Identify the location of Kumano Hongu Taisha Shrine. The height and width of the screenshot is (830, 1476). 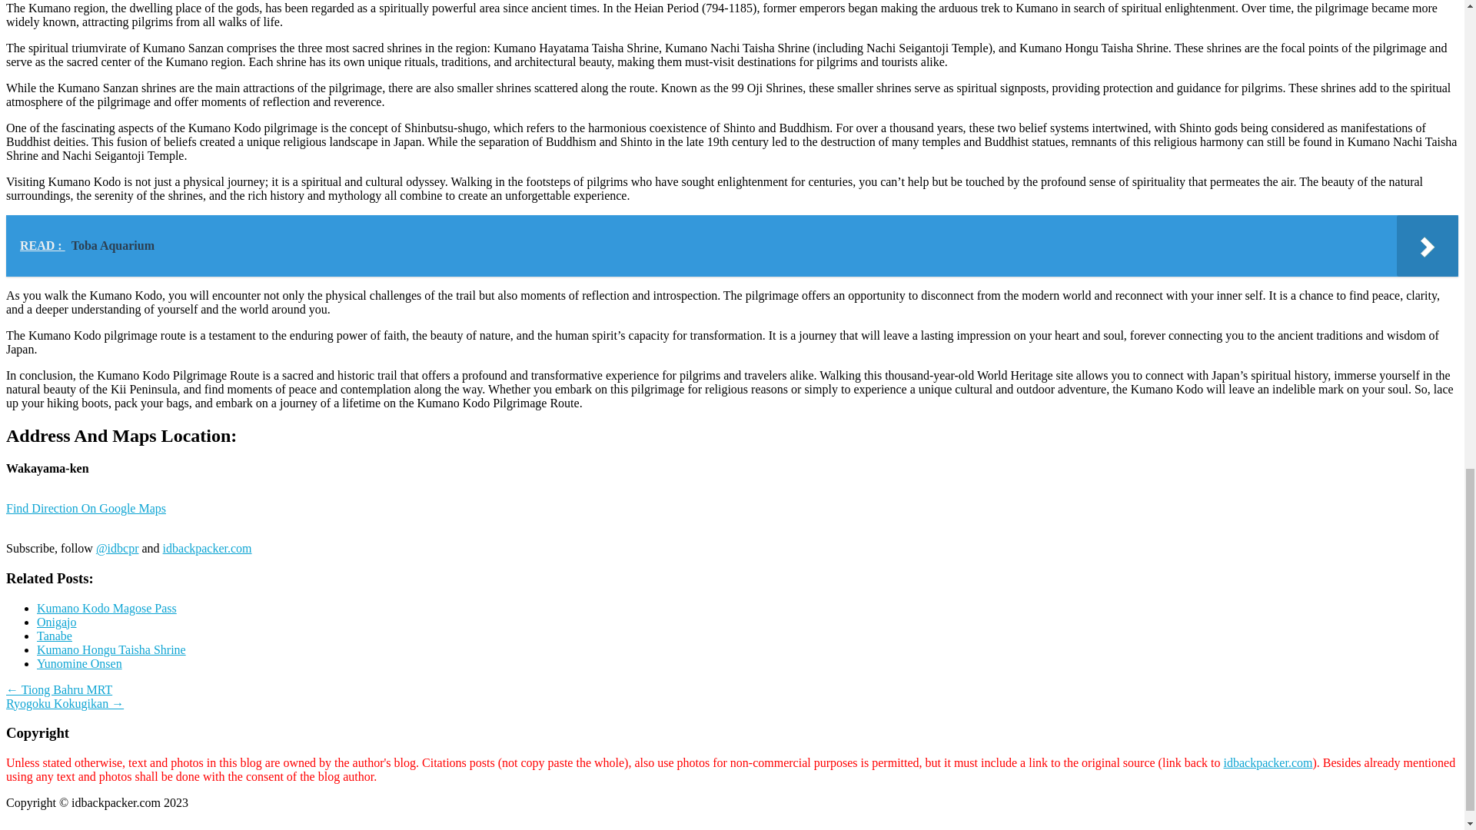
(111, 650).